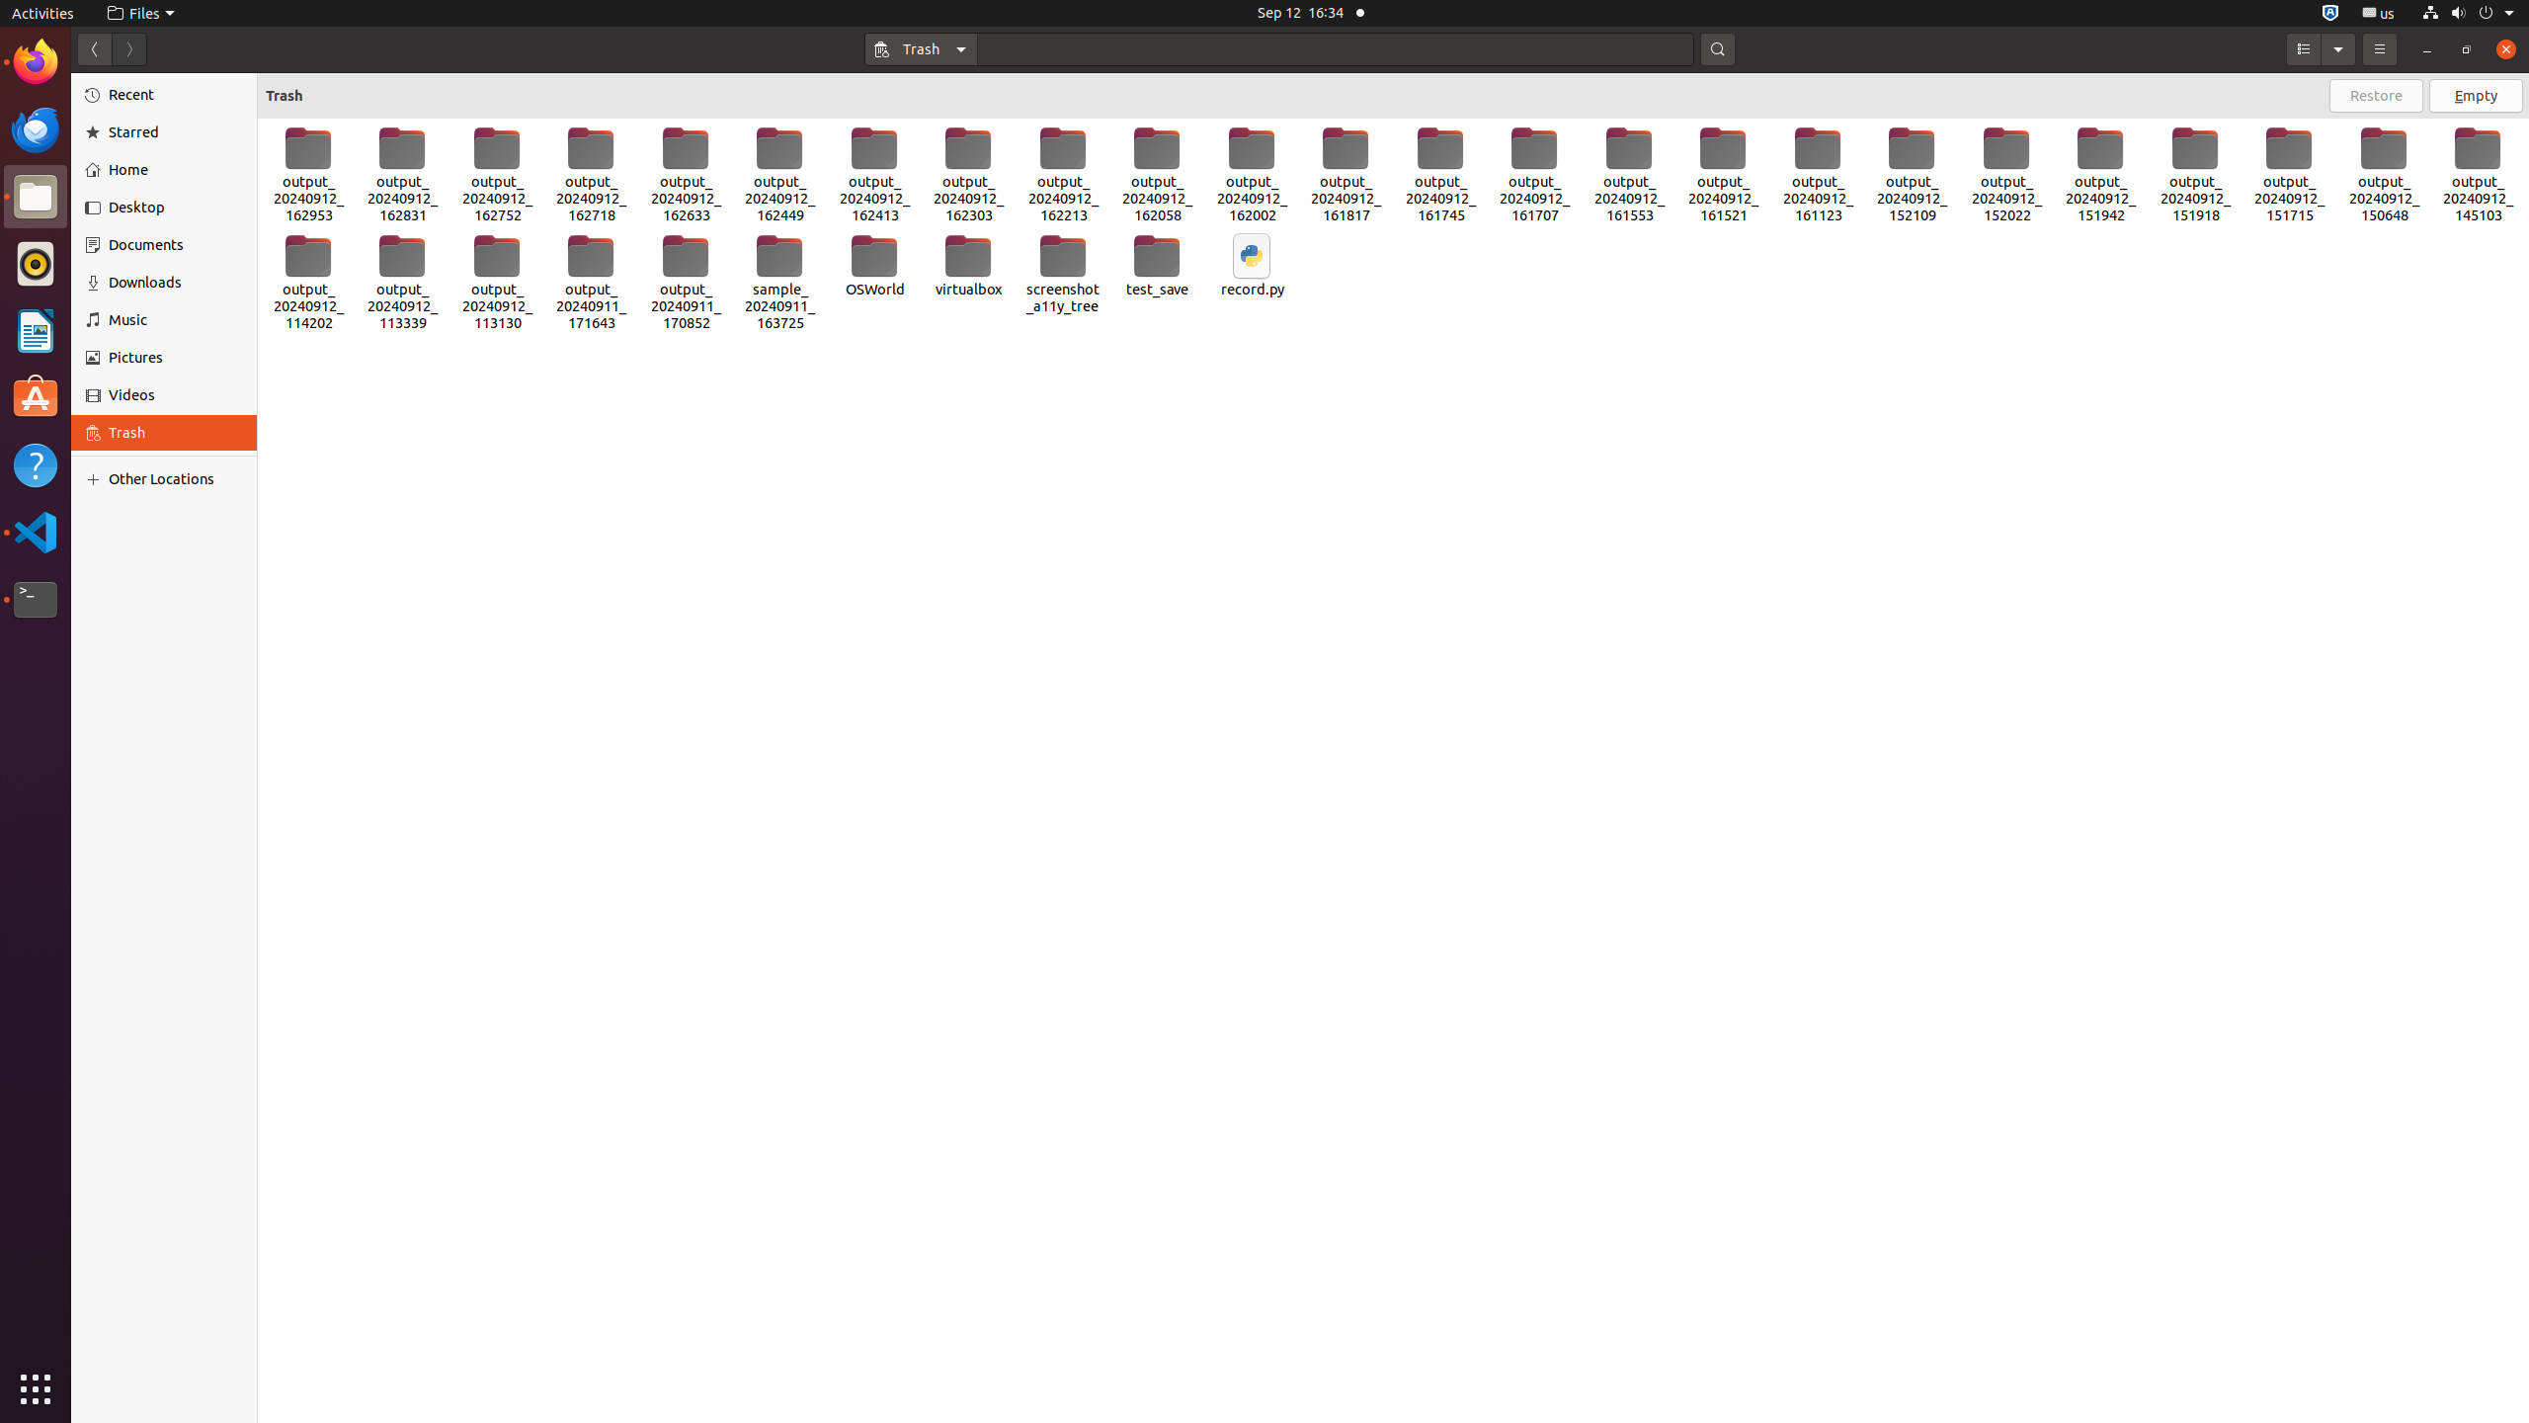 This screenshot has width=2529, height=1423. Describe the element at coordinates (1630, 175) in the screenshot. I see `output_20240912_161553` at that location.